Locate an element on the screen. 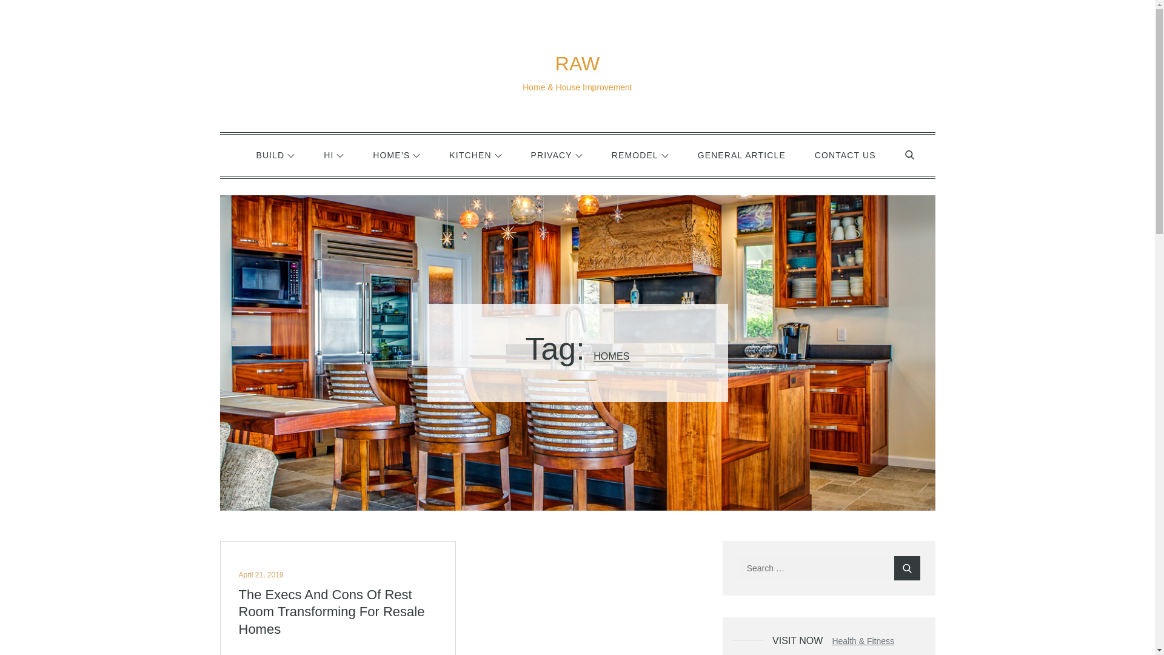 The height and width of the screenshot is (655, 1164). CONTACT US is located at coordinates (845, 155).